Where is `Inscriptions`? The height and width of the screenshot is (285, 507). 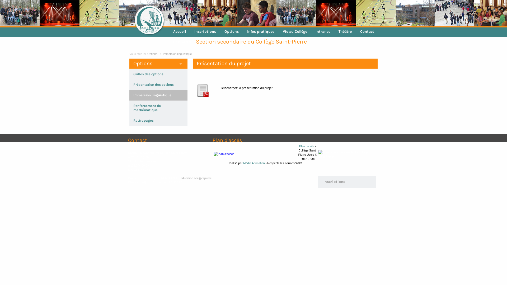
Inscriptions is located at coordinates (347, 182).